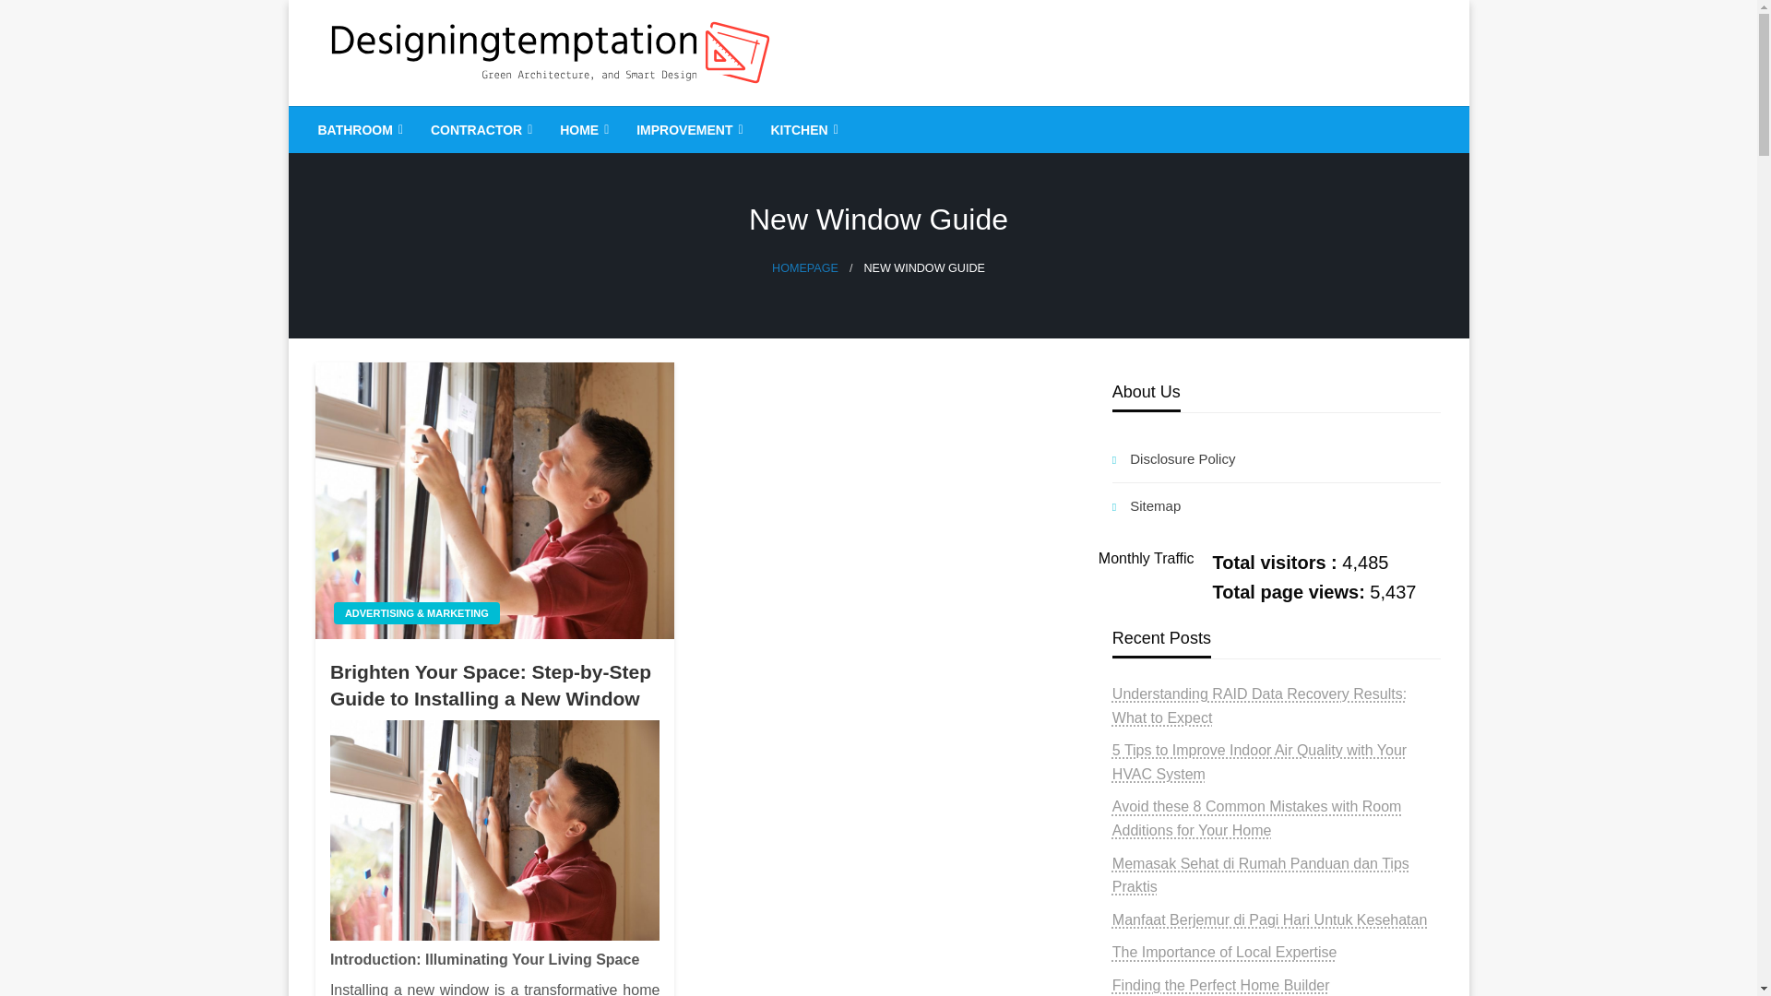 This screenshot has height=996, width=1771. What do you see at coordinates (489, 121) in the screenshot?
I see `Designingtemptation` at bounding box center [489, 121].